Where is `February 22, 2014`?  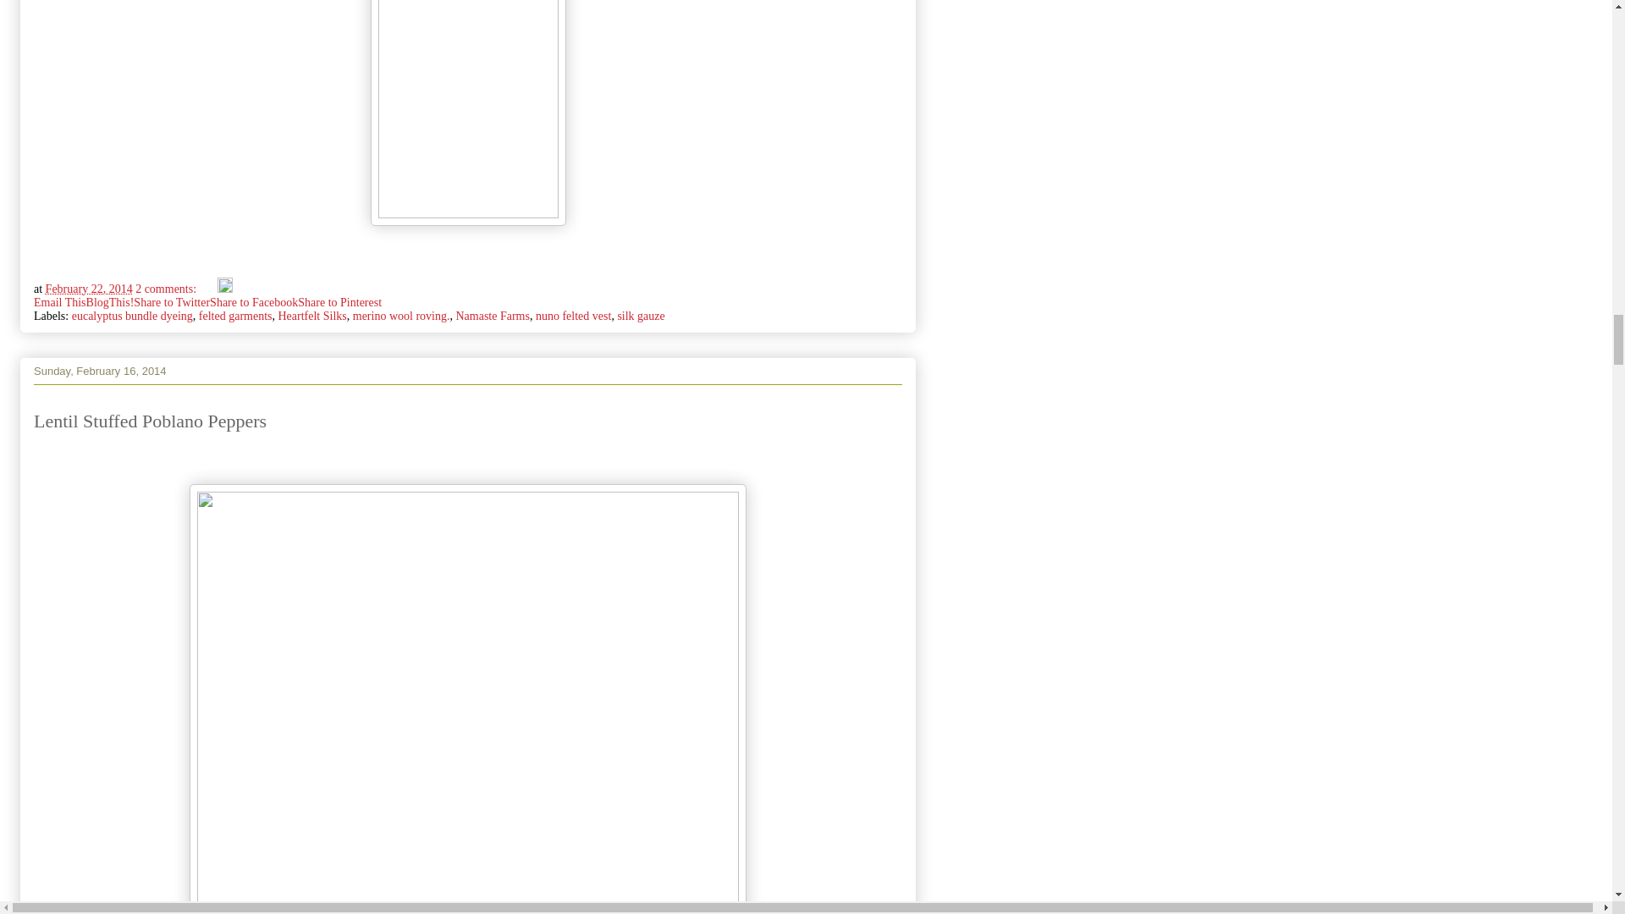 February 22, 2014 is located at coordinates (89, 288).